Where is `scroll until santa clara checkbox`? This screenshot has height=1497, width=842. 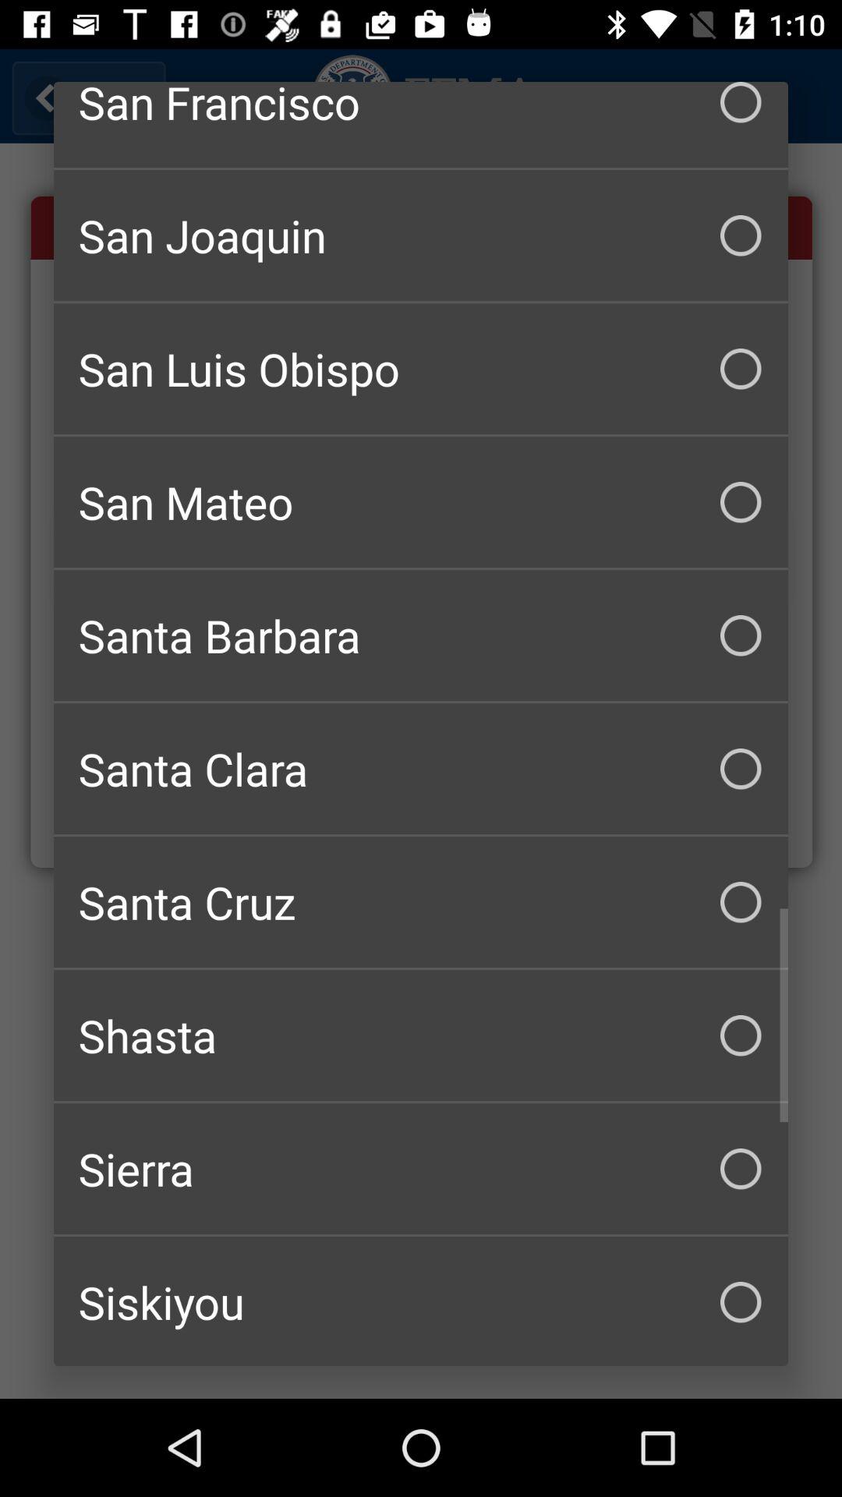
scroll until santa clara checkbox is located at coordinates (421, 769).